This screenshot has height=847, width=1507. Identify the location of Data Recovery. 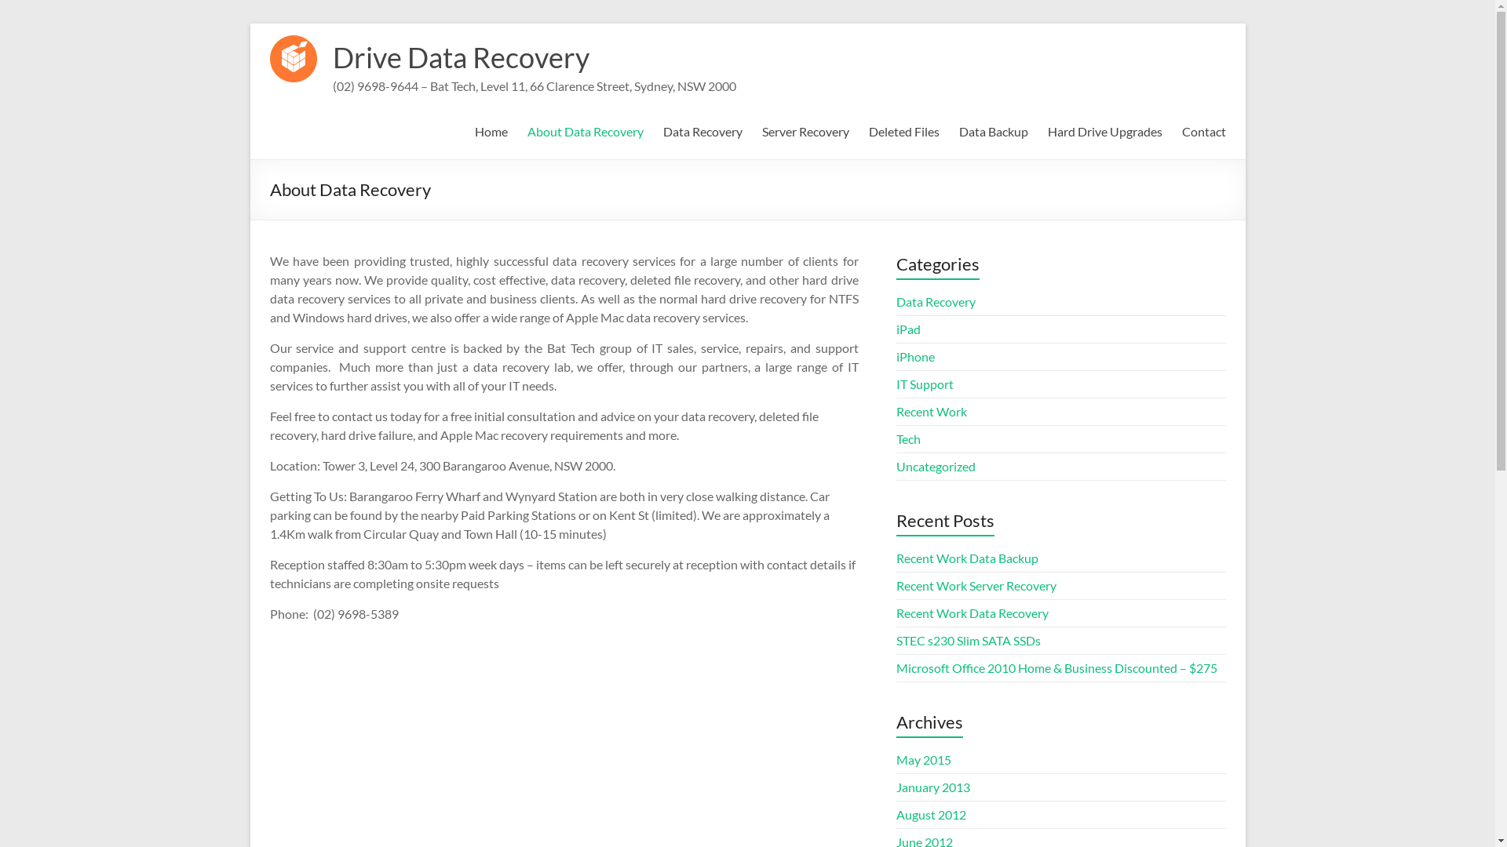
(936, 301).